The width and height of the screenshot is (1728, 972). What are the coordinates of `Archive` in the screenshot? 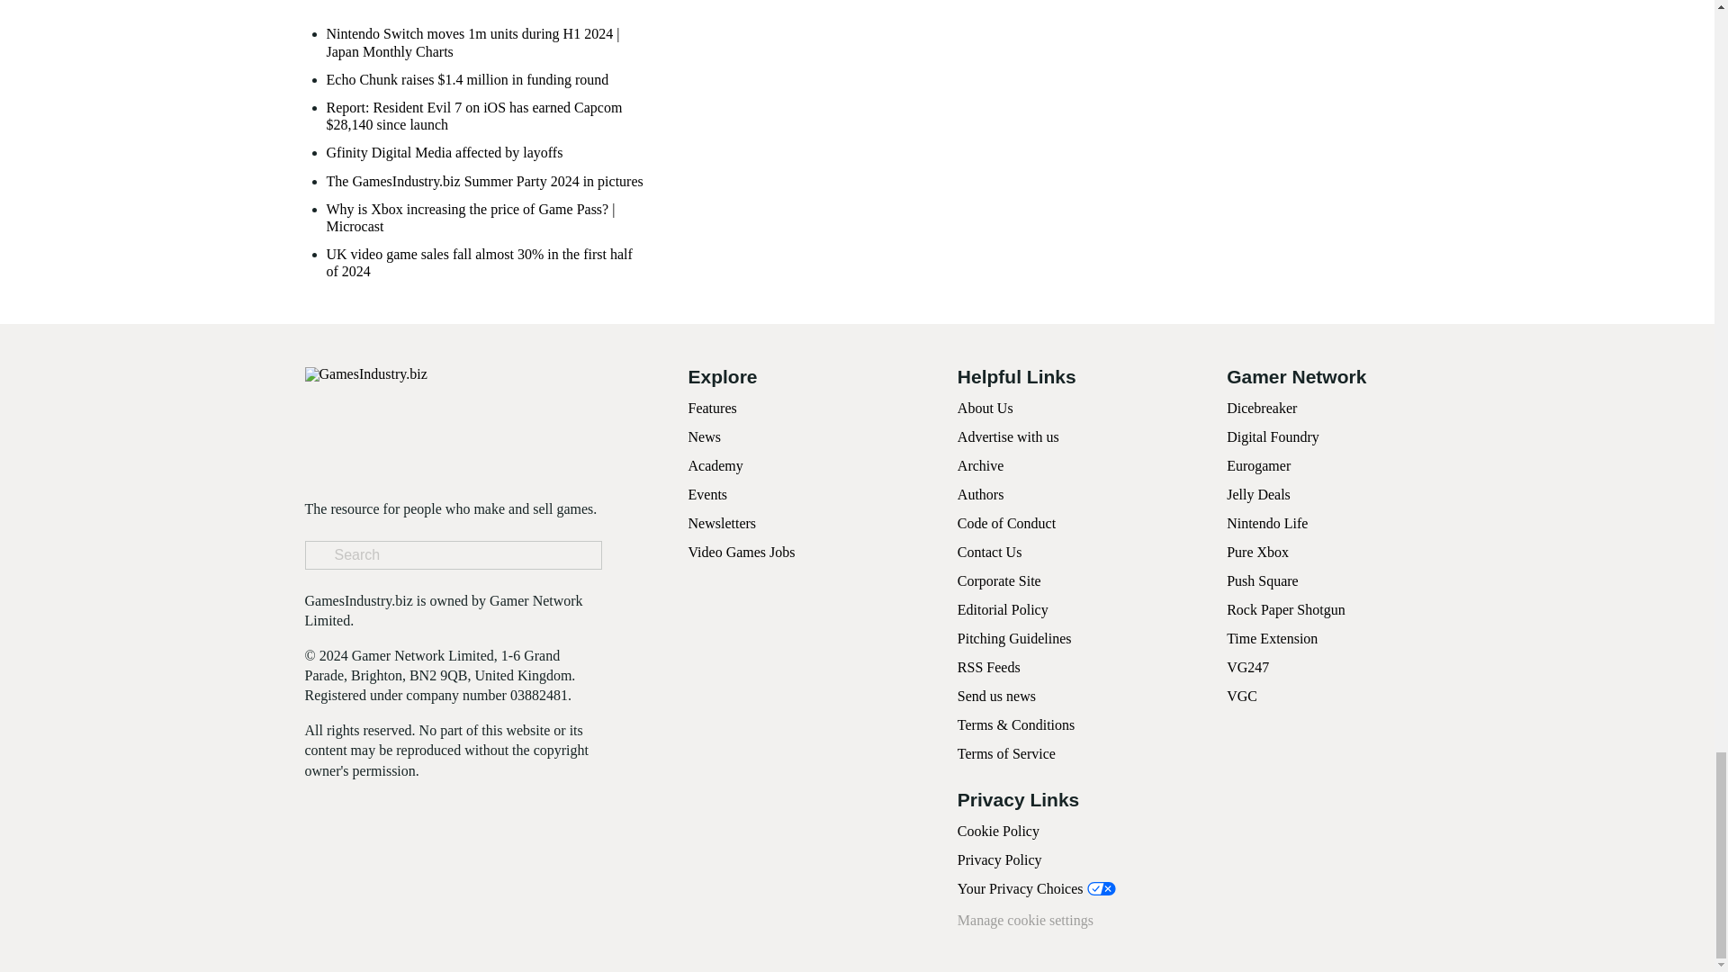 It's located at (980, 464).